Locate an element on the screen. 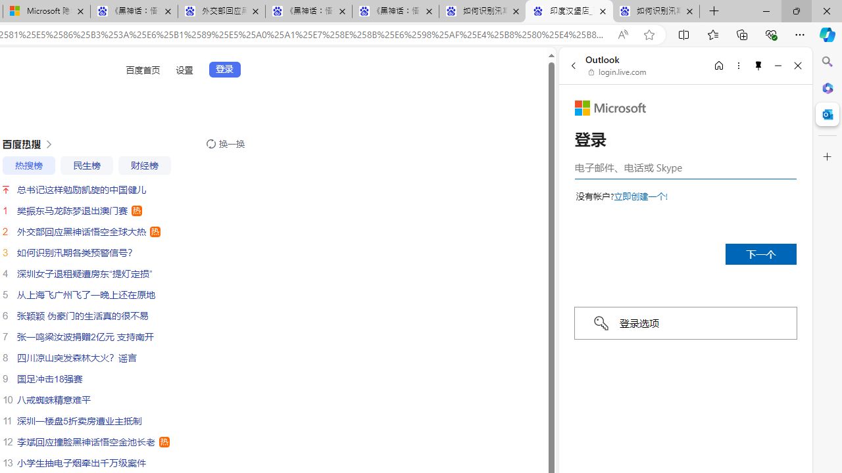  Home is located at coordinates (719, 65).